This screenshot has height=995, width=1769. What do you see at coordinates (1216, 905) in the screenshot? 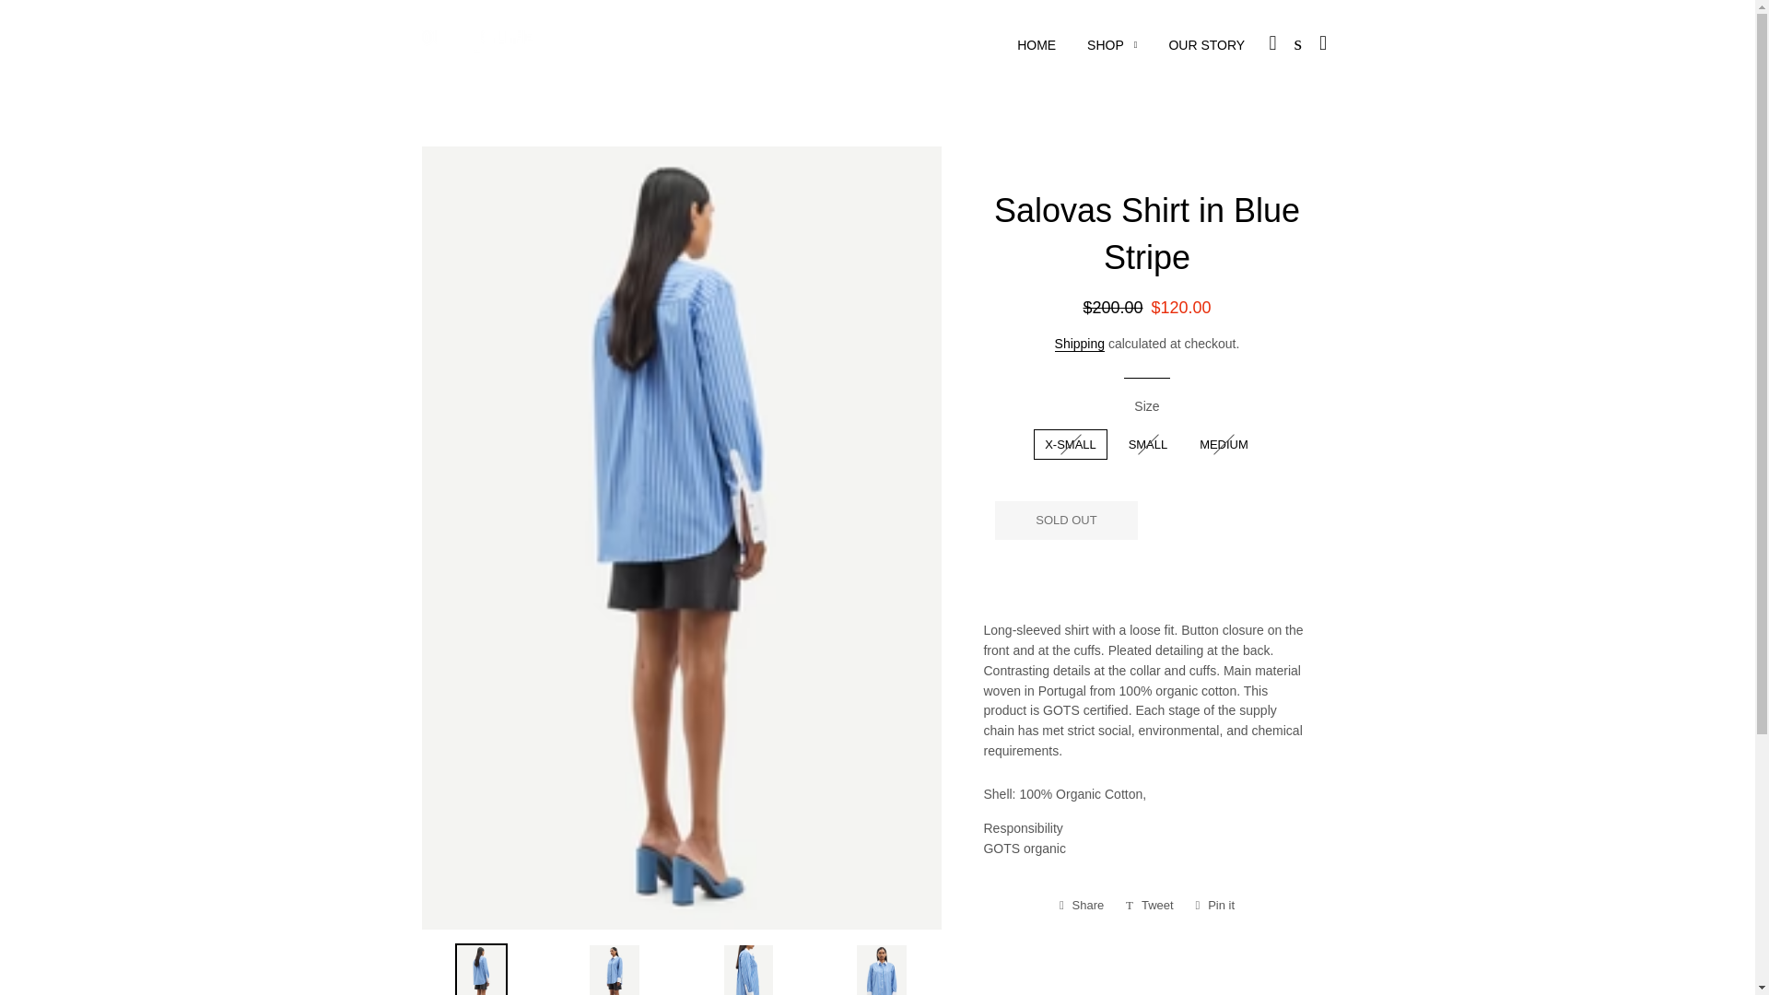
I see `Pin on Pinterest` at bounding box center [1216, 905].